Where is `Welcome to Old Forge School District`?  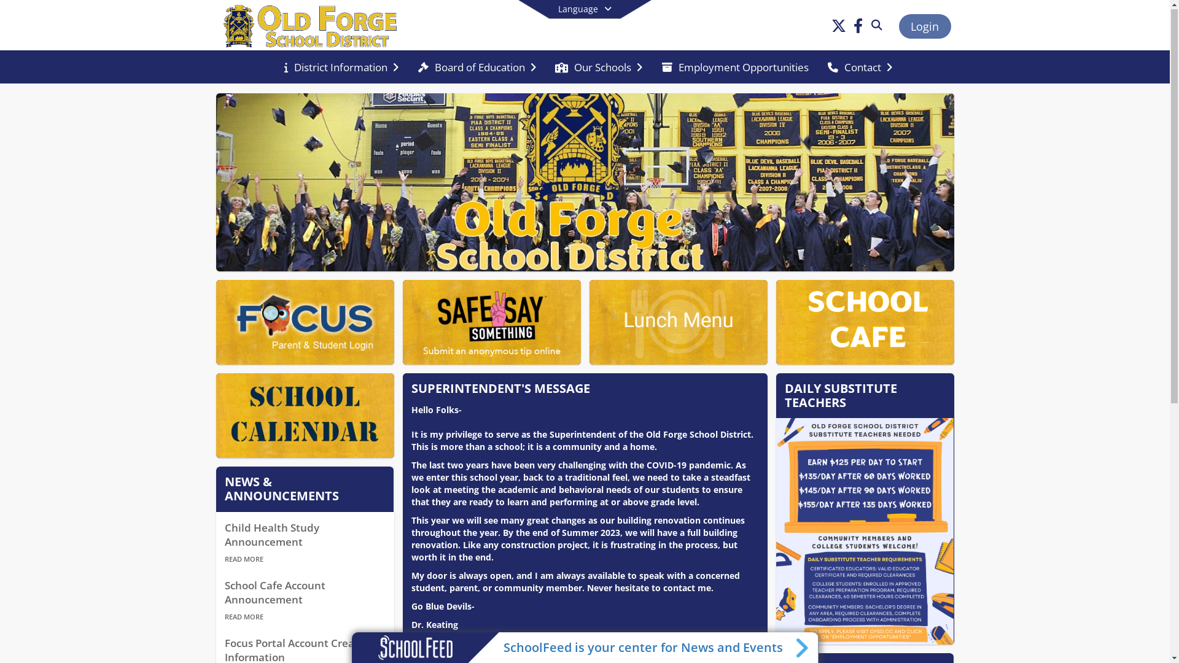
Welcome to Old Forge School District is located at coordinates (585, 183).